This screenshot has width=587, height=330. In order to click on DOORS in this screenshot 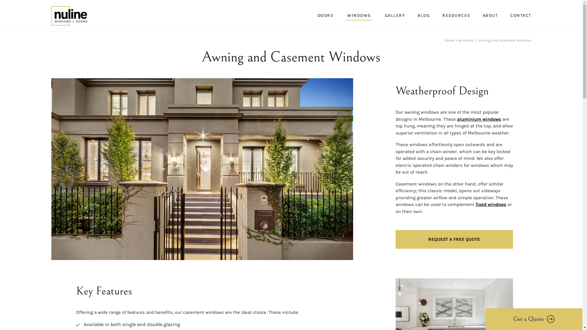, I will do `click(326, 16)`.